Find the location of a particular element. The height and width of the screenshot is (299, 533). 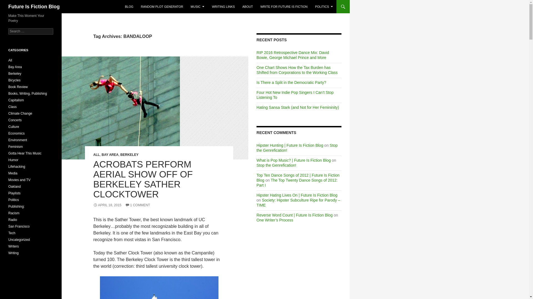

POLITICS is located at coordinates (324, 7).